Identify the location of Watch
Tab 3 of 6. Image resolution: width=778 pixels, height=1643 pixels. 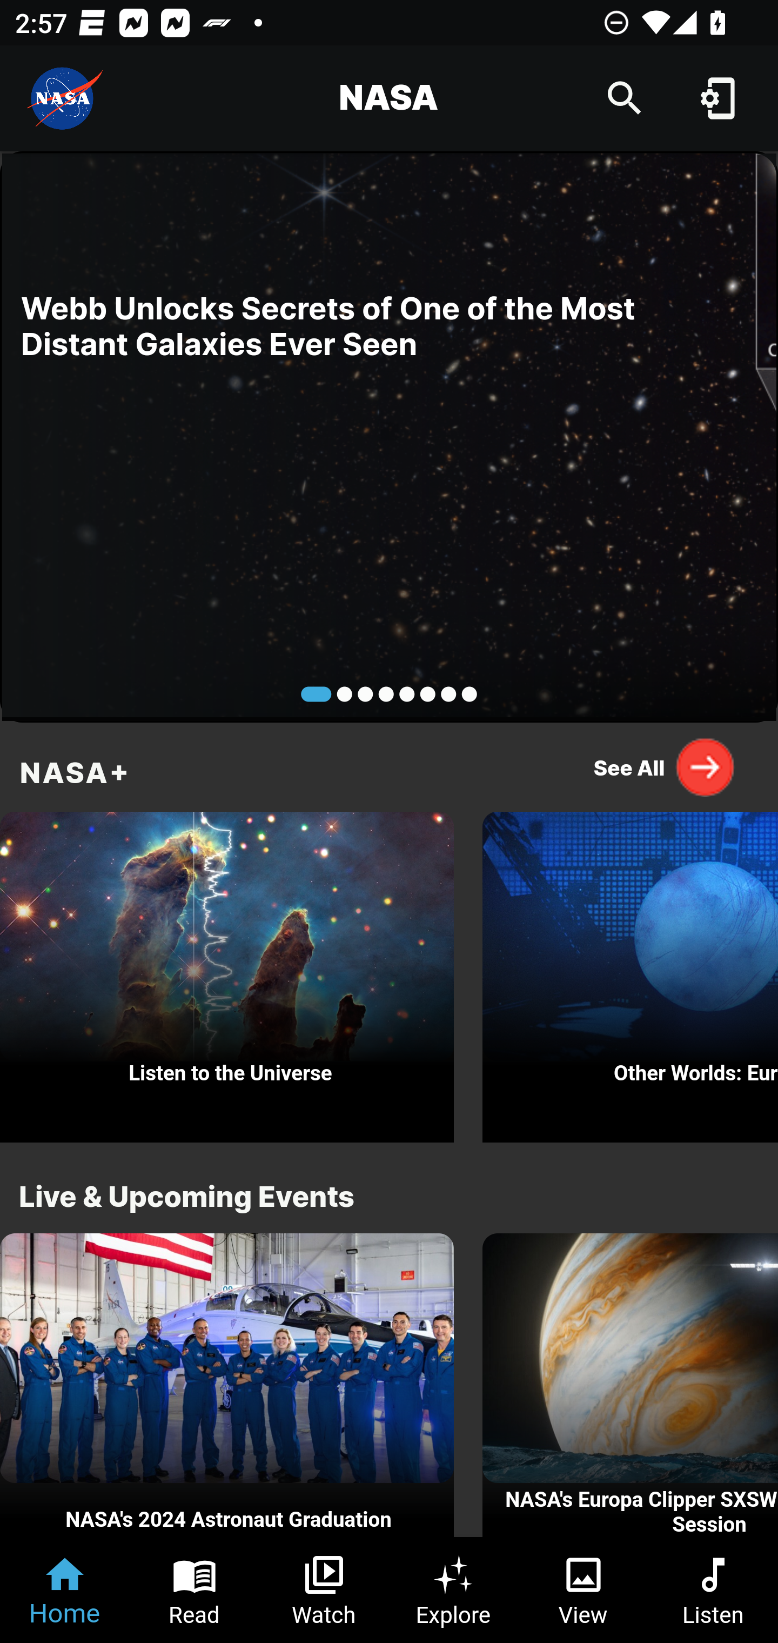
(324, 1590).